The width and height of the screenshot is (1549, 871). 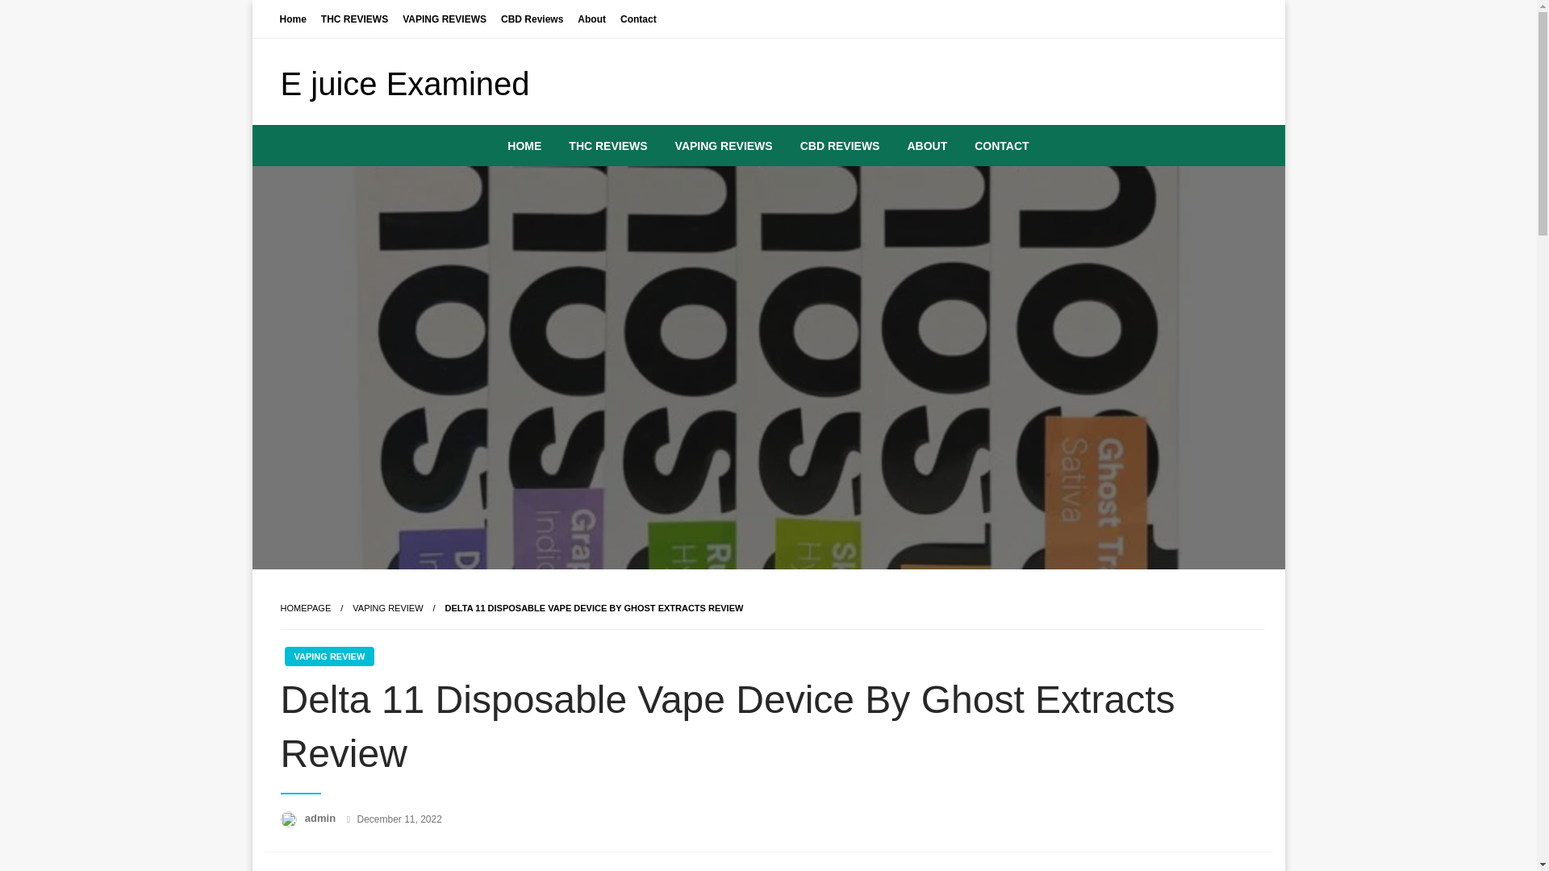 I want to click on About, so click(x=591, y=18).